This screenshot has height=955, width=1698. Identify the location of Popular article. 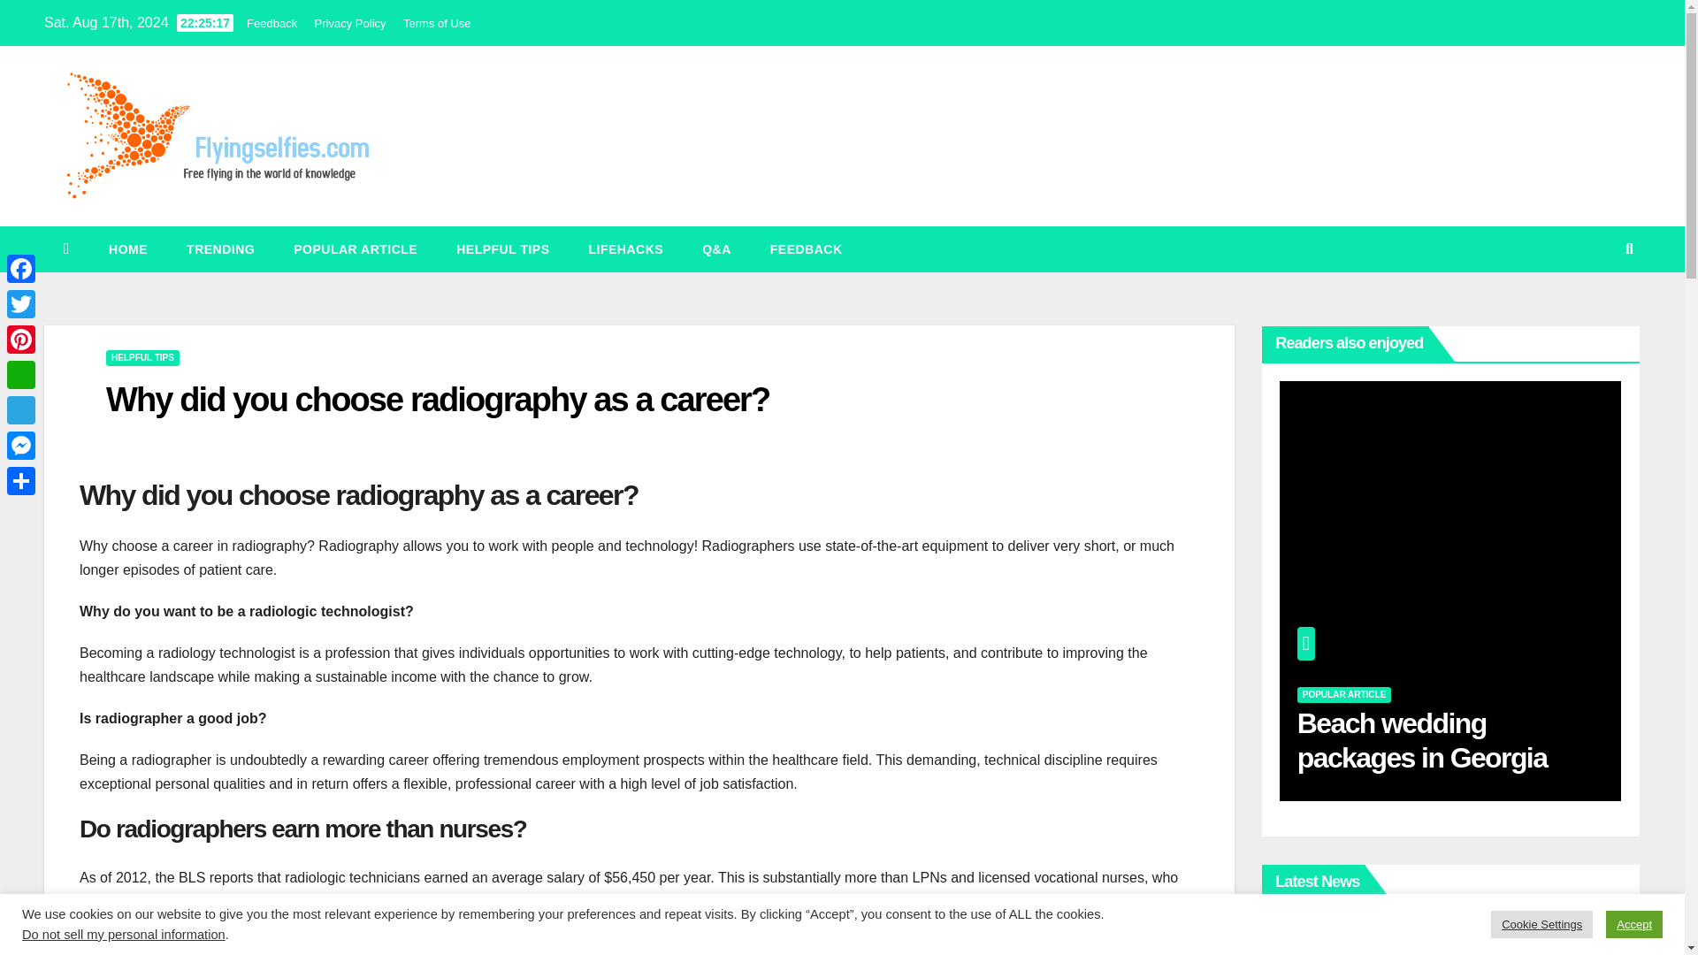
(355, 248).